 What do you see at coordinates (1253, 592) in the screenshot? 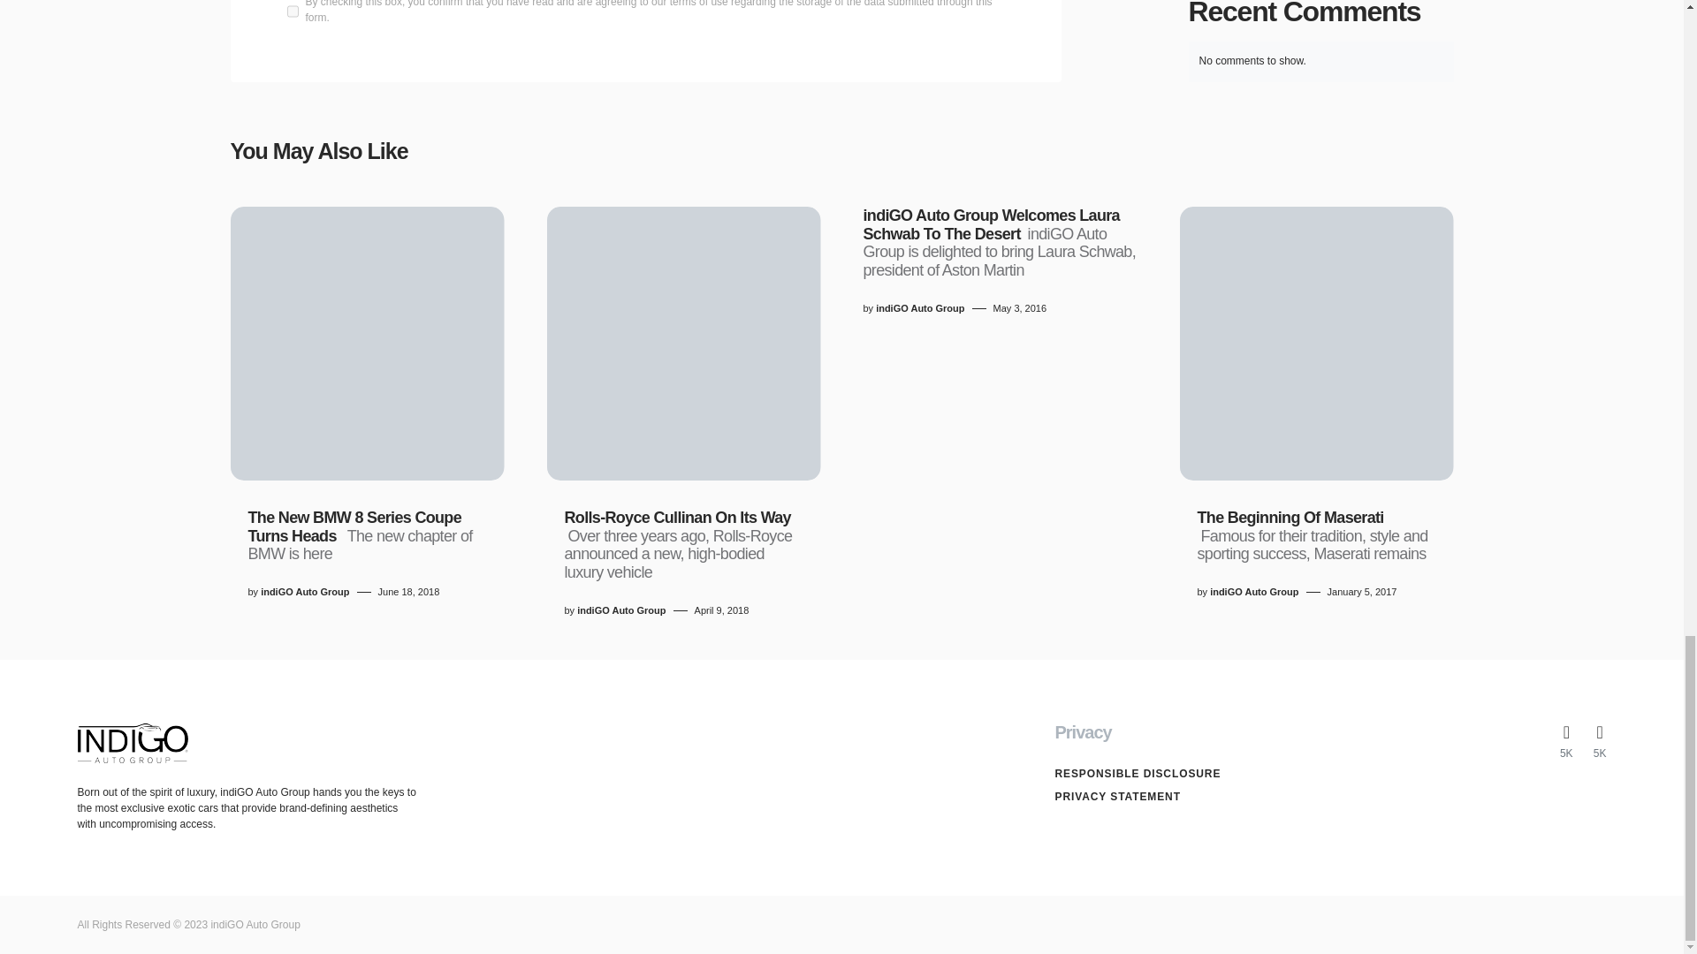
I see `View all posts by indiGO Auto Group` at bounding box center [1253, 592].